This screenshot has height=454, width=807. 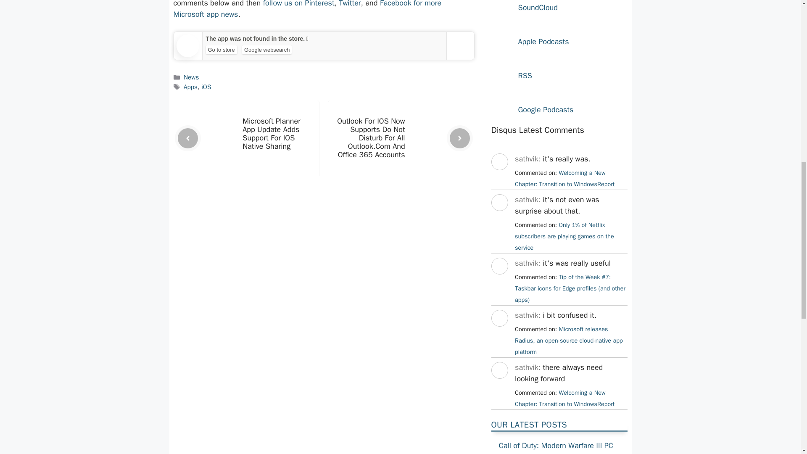 I want to click on May 20, 2024, so click(x=564, y=398).